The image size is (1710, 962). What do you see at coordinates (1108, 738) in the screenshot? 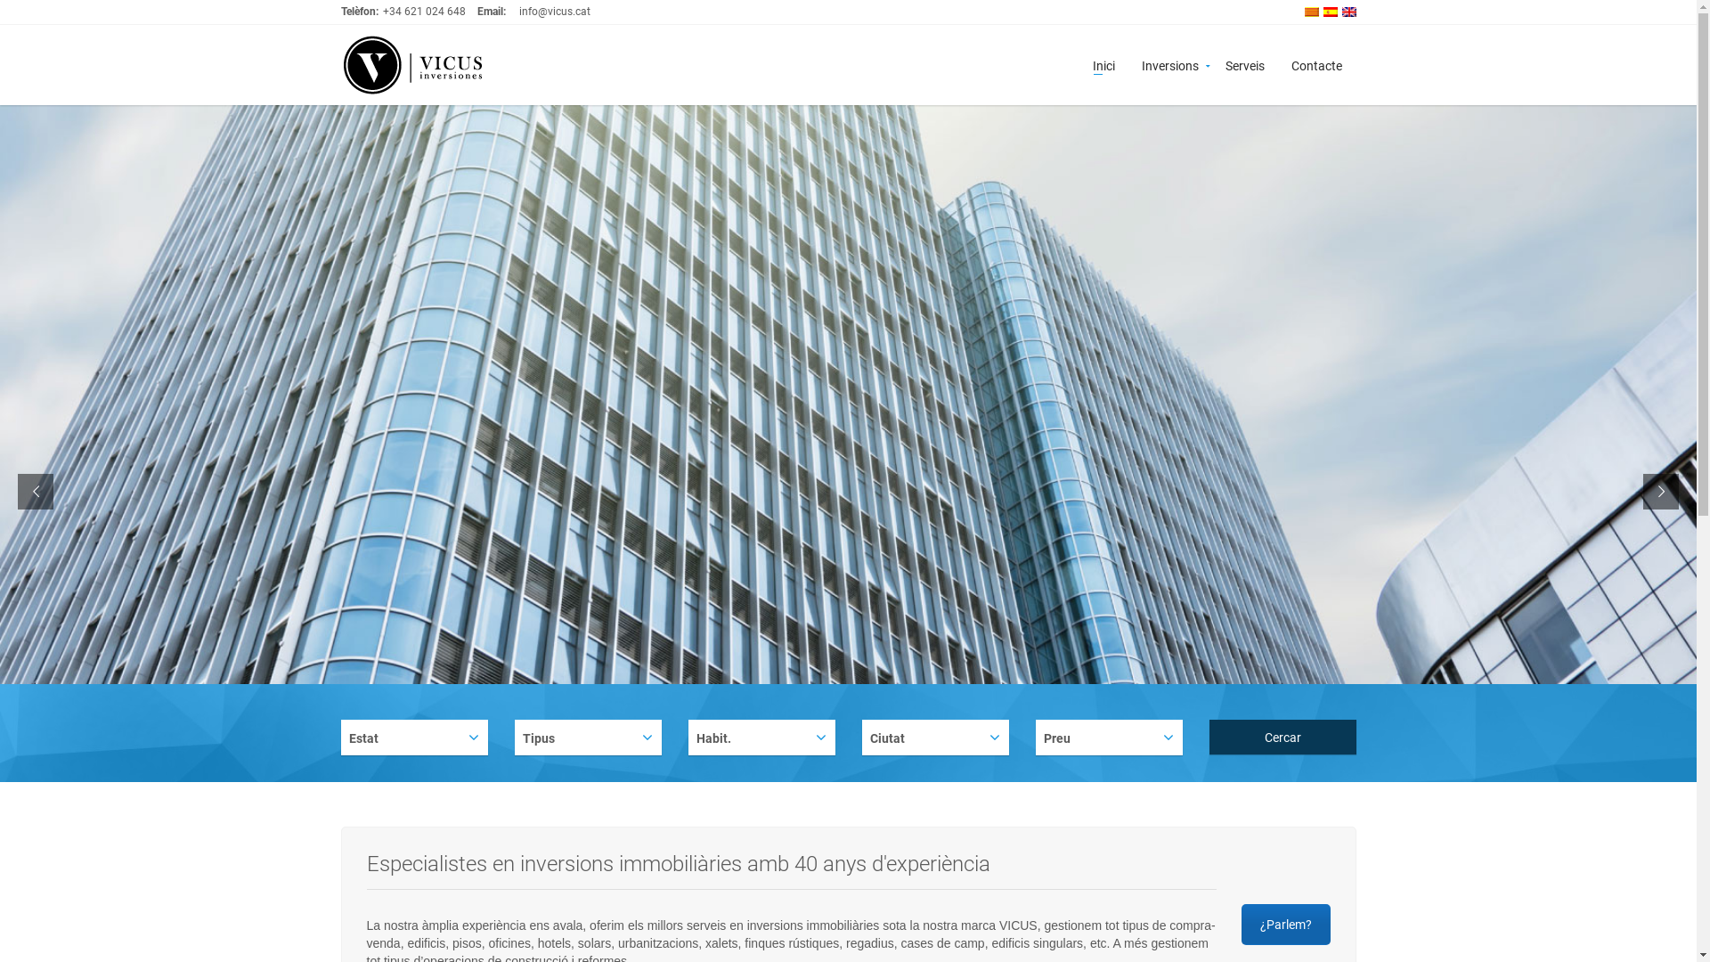
I see `Preu
 ` at bounding box center [1108, 738].